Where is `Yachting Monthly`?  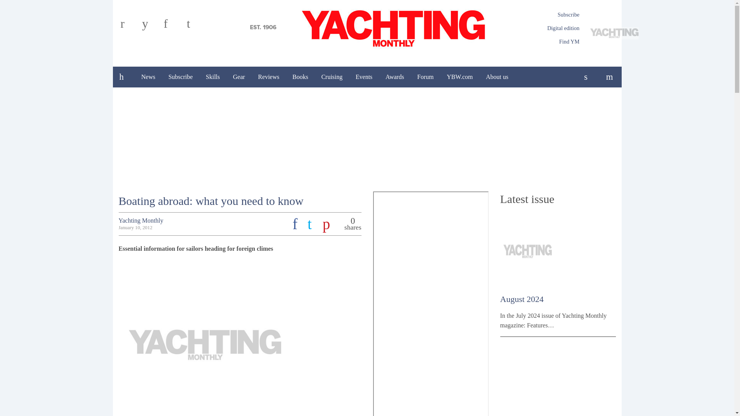
Yachting Monthly is located at coordinates (367, 27).